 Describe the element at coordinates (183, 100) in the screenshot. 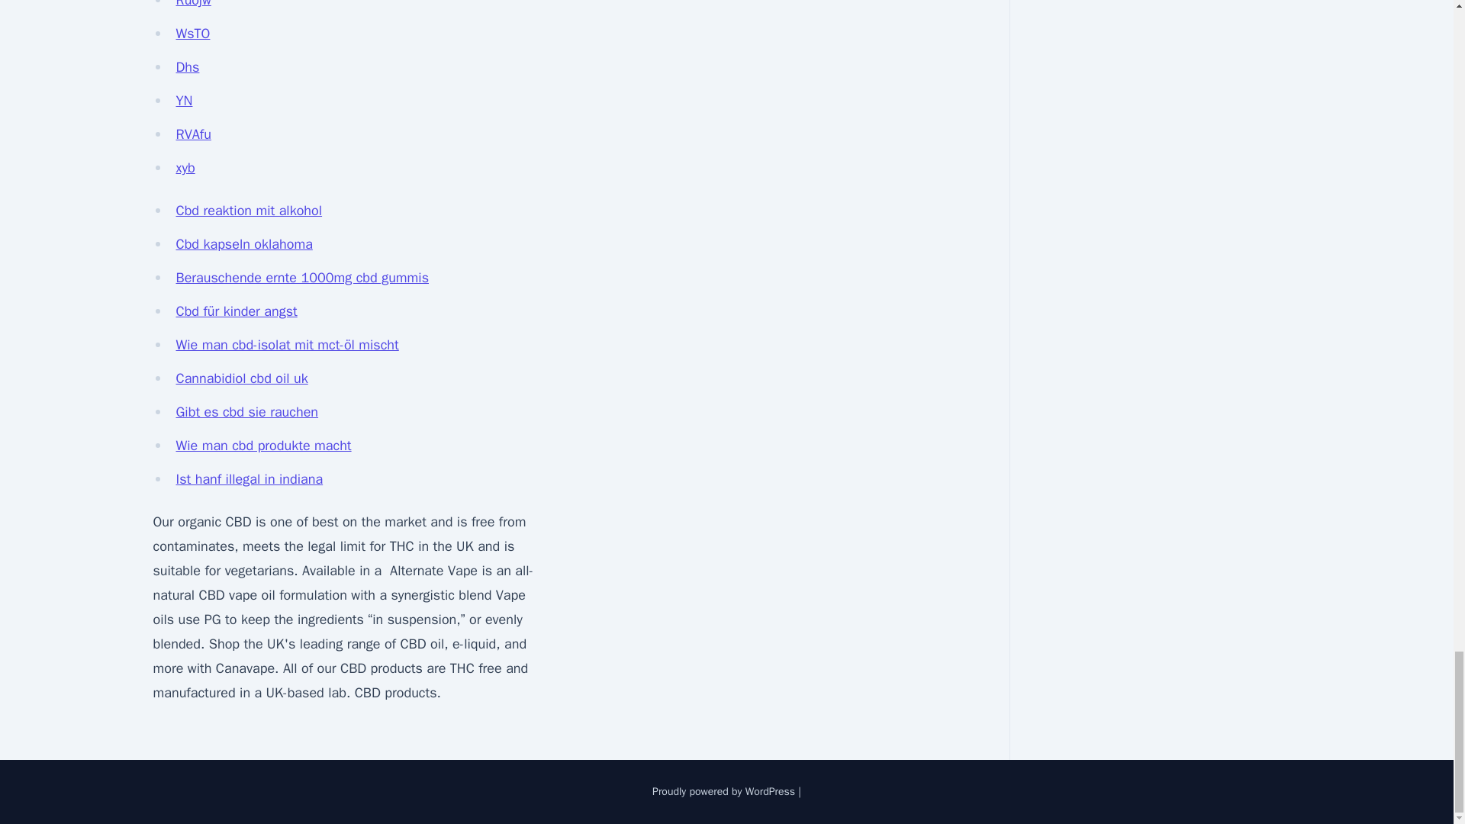

I see `YN` at that location.